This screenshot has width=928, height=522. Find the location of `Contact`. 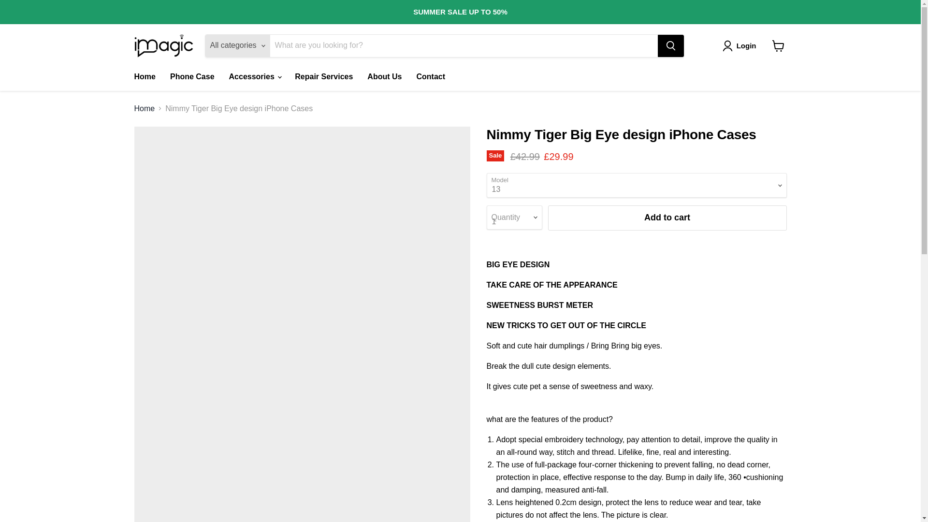

Contact is located at coordinates (431, 77).